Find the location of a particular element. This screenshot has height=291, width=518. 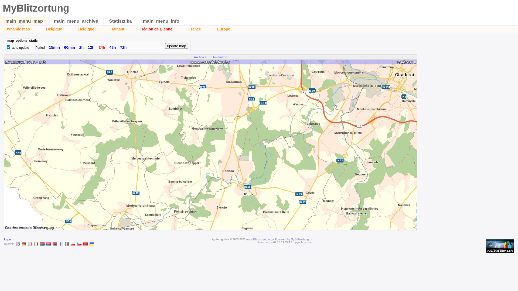

24h is located at coordinates (102, 47).